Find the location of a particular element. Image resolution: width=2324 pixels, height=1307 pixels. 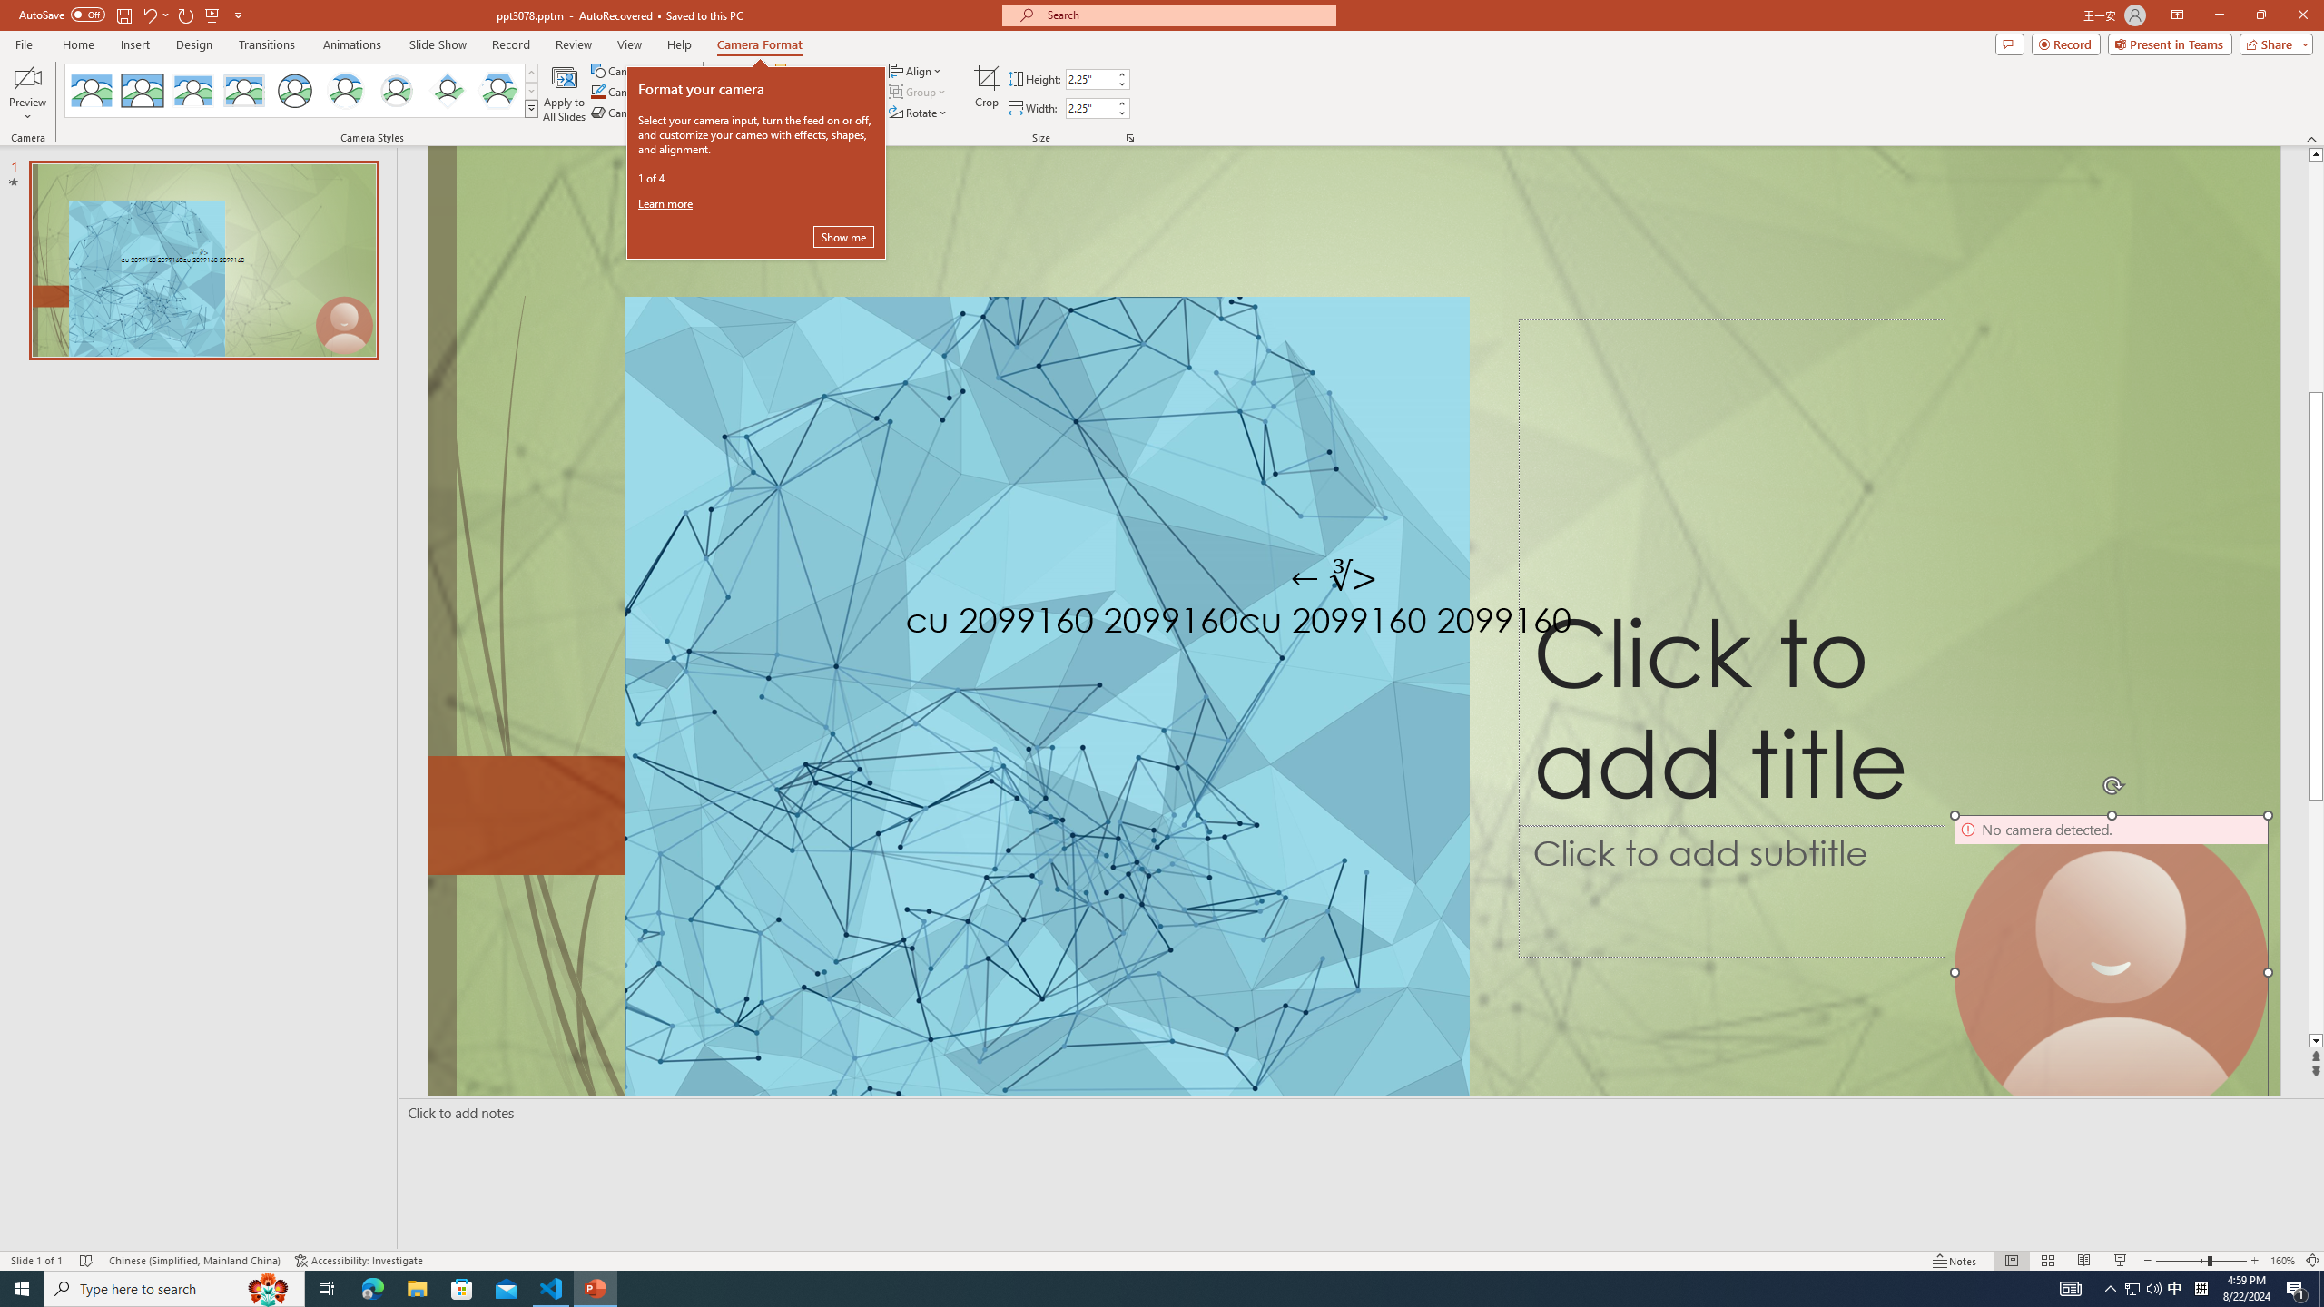

Simple Frame Rectangle is located at coordinates (142, 91).